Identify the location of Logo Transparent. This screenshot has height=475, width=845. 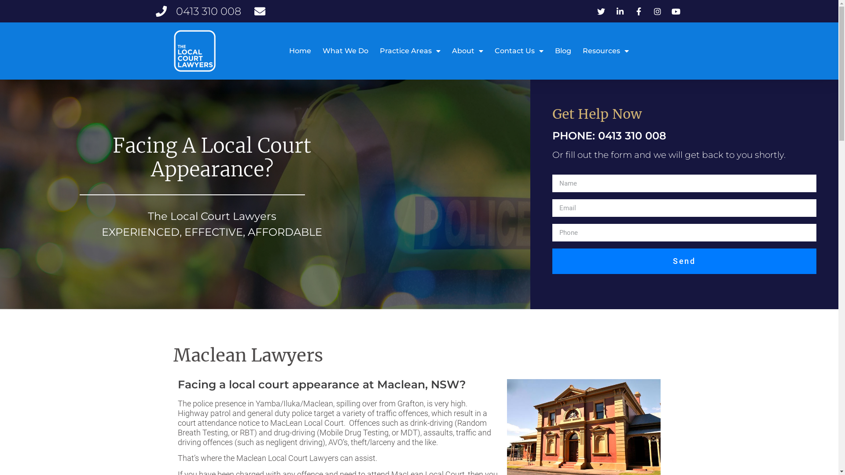
(195, 51).